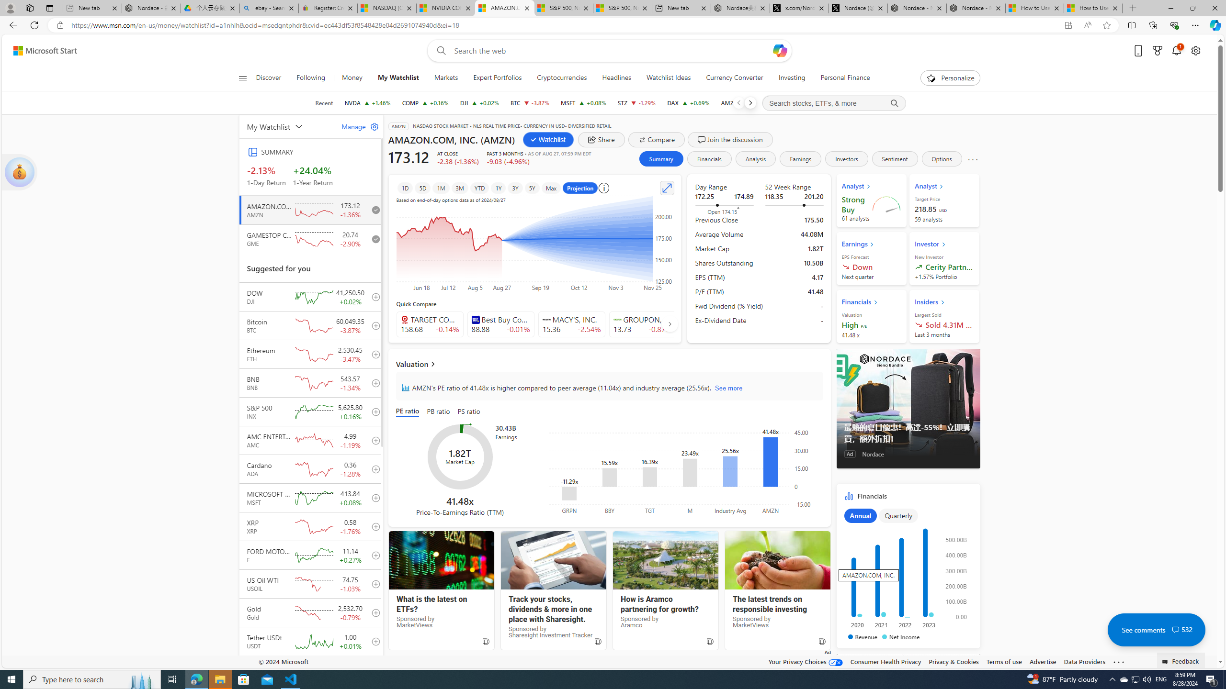 Image resolution: width=1226 pixels, height=689 pixels. Describe the element at coordinates (617, 320) in the screenshot. I see `Class: autoSuggestIcon-DS-EntryPoint1-1` at that location.